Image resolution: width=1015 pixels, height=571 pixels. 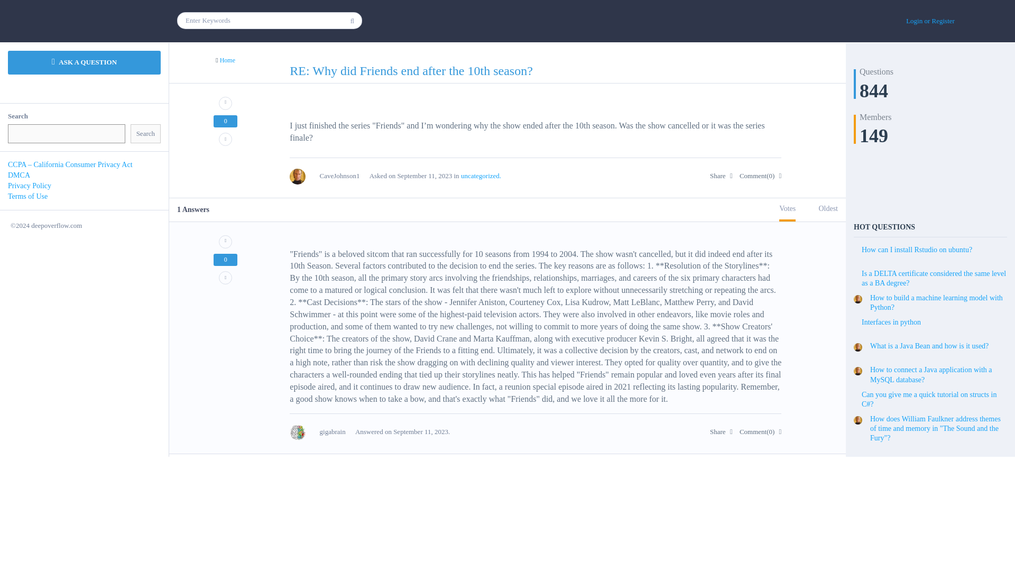 I want to click on ASK A QUESTION, so click(x=84, y=62).